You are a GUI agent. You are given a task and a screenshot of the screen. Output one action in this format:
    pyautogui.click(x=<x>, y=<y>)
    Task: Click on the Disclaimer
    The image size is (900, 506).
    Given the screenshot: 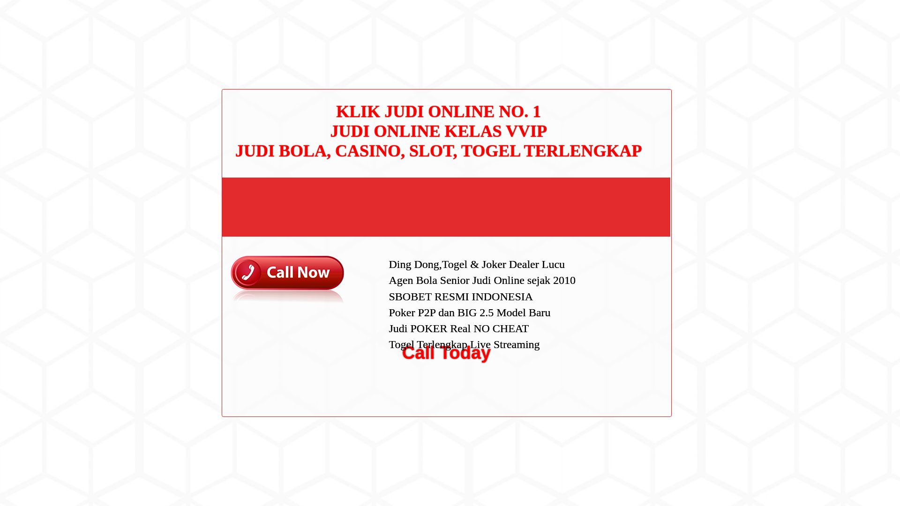 What is the action you would take?
    pyautogui.click(x=612, y=219)
    